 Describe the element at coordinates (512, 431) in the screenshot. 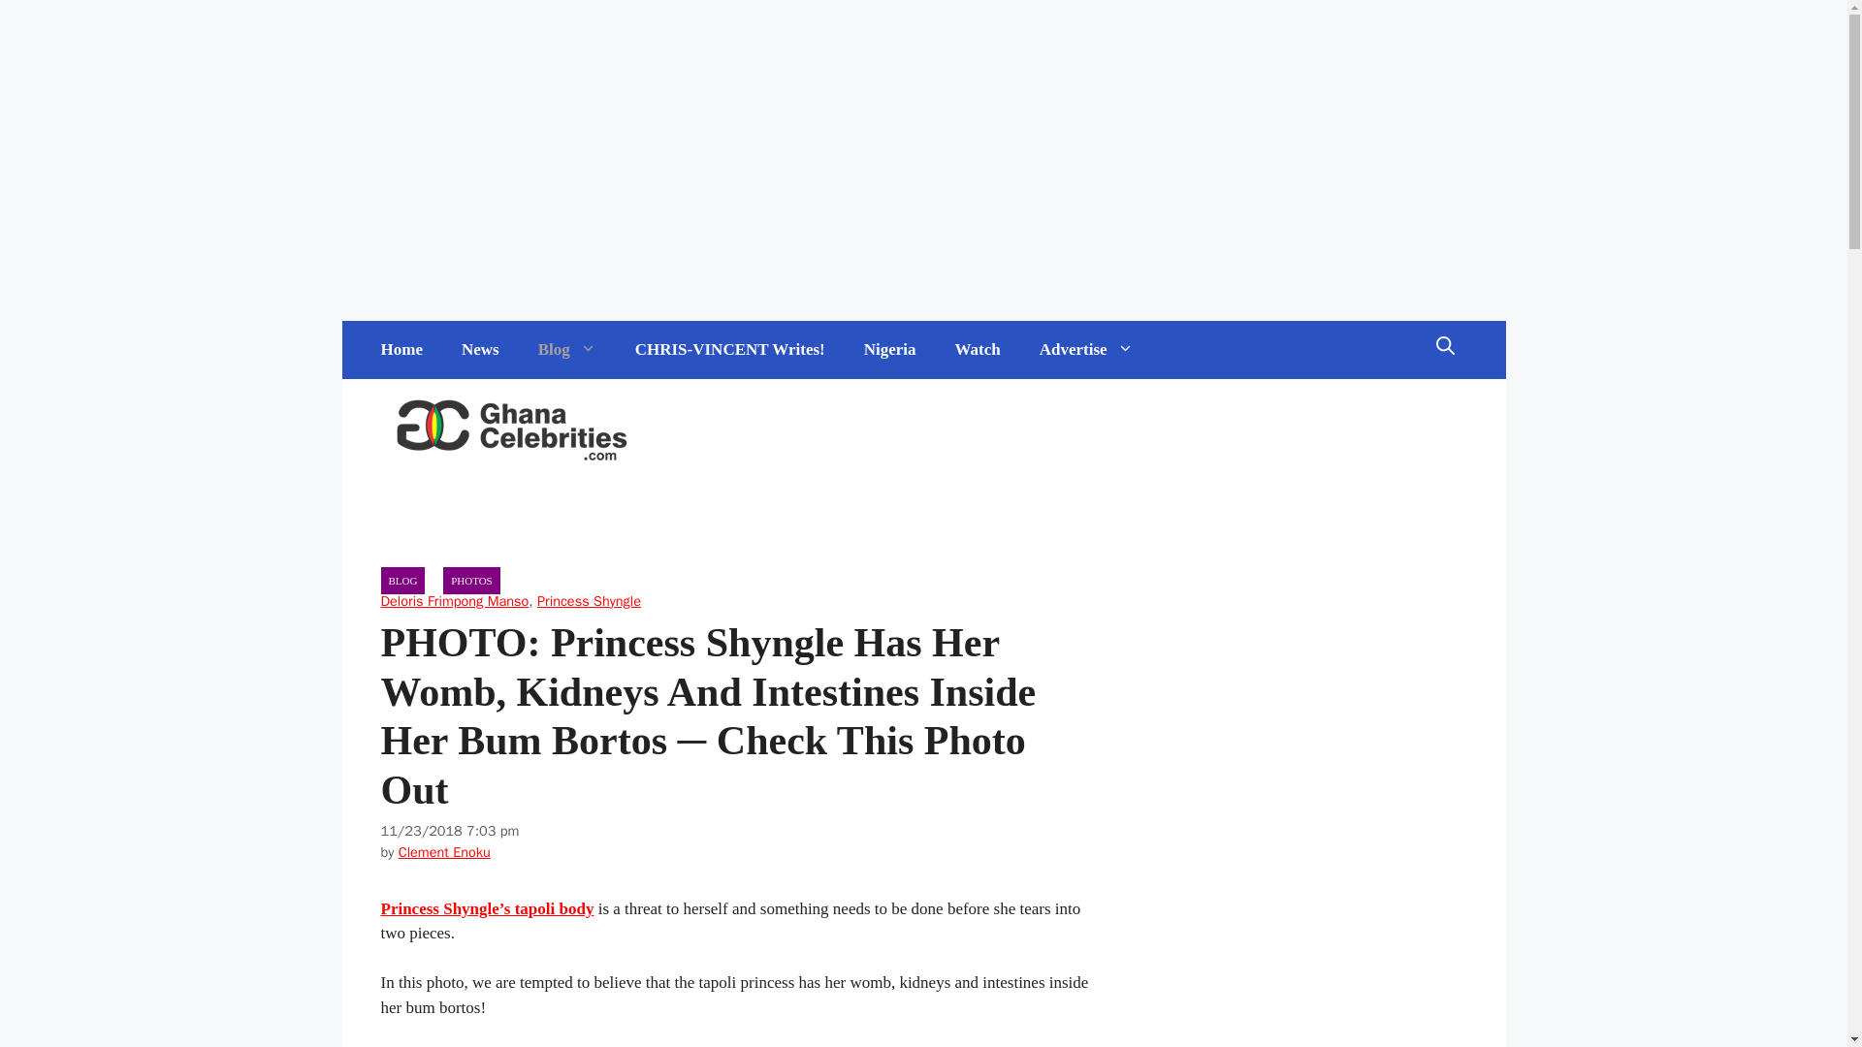

I see `GhanaCelebrities.Com` at that location.